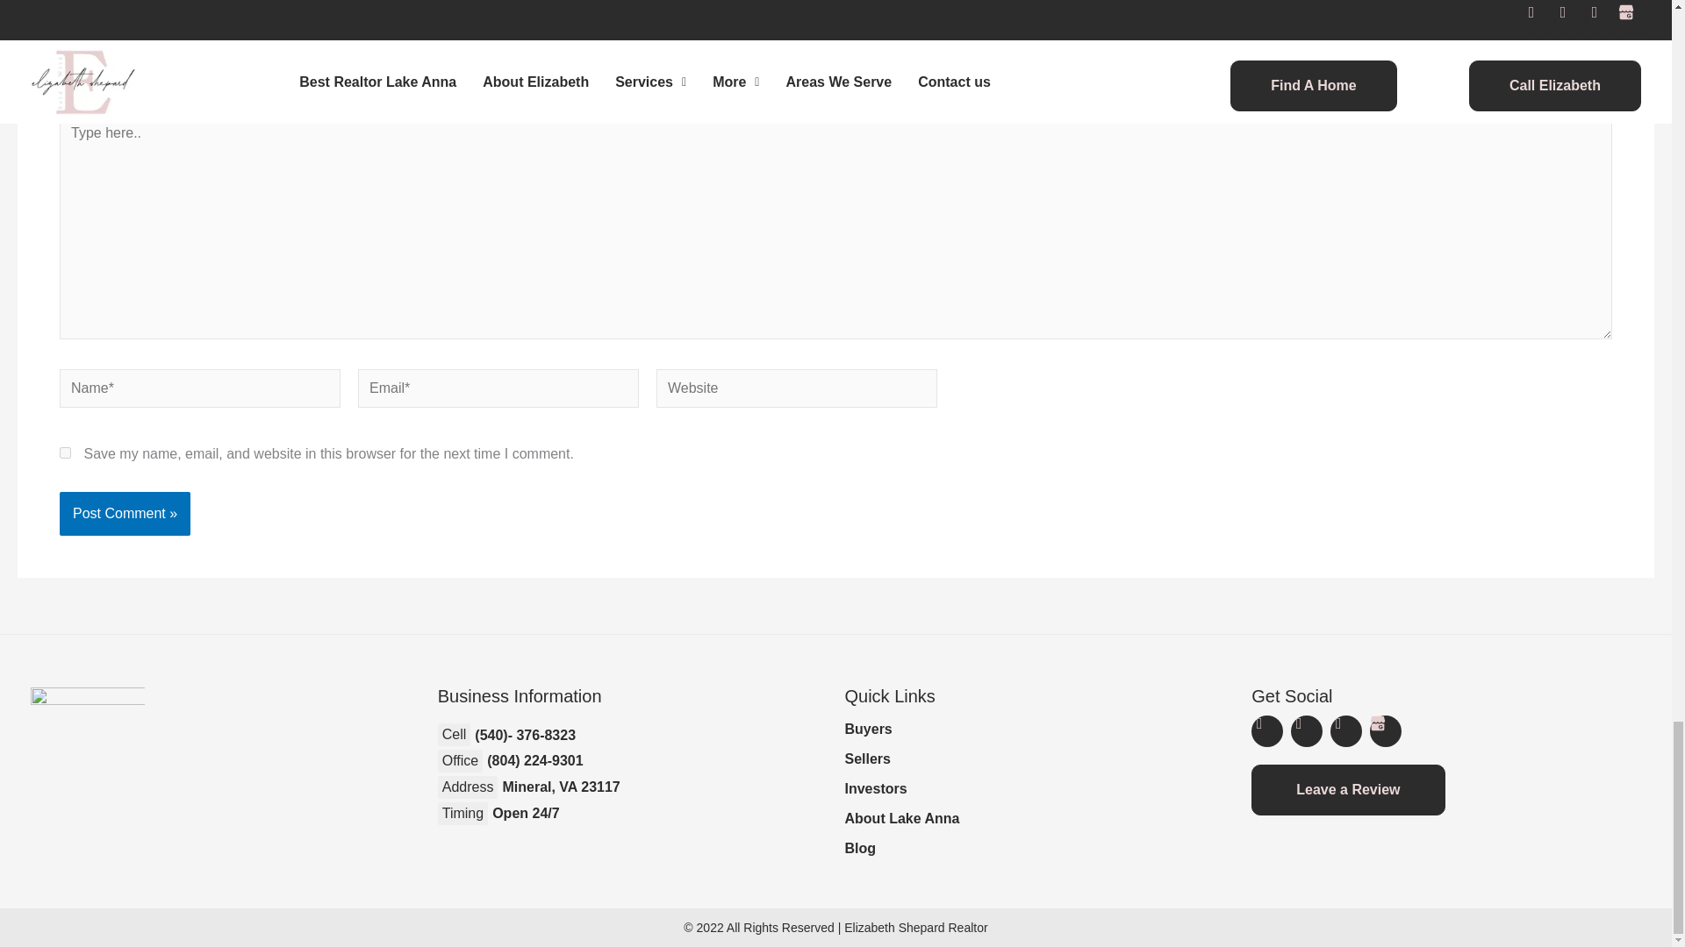 This screenshot has height=947, width=1685. Describe the element at coordinates (1038, 758) in the screenshot. I see `Sellers` at that location.